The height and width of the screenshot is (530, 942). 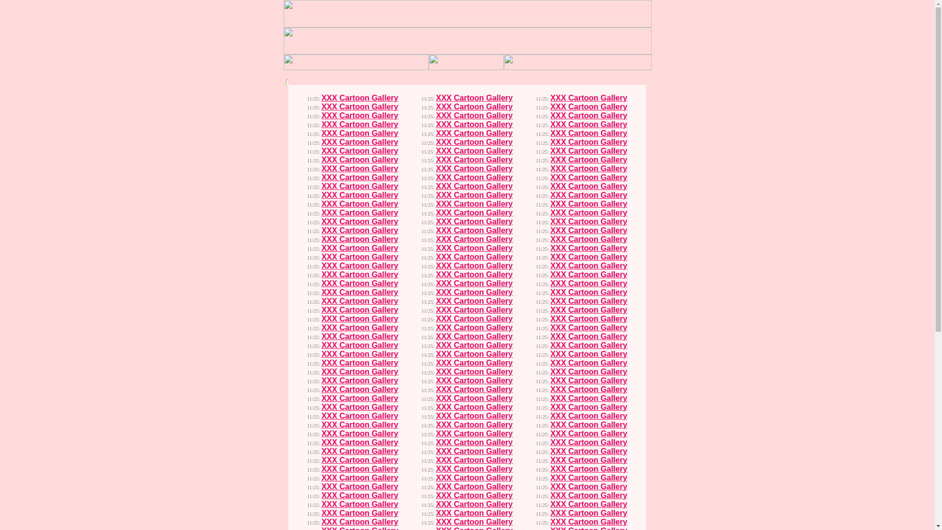 What do you see at coordinates (360, 284) in the screenshot?
I see `XXX Cartoon Gallery` at bounding box center [360, 284].